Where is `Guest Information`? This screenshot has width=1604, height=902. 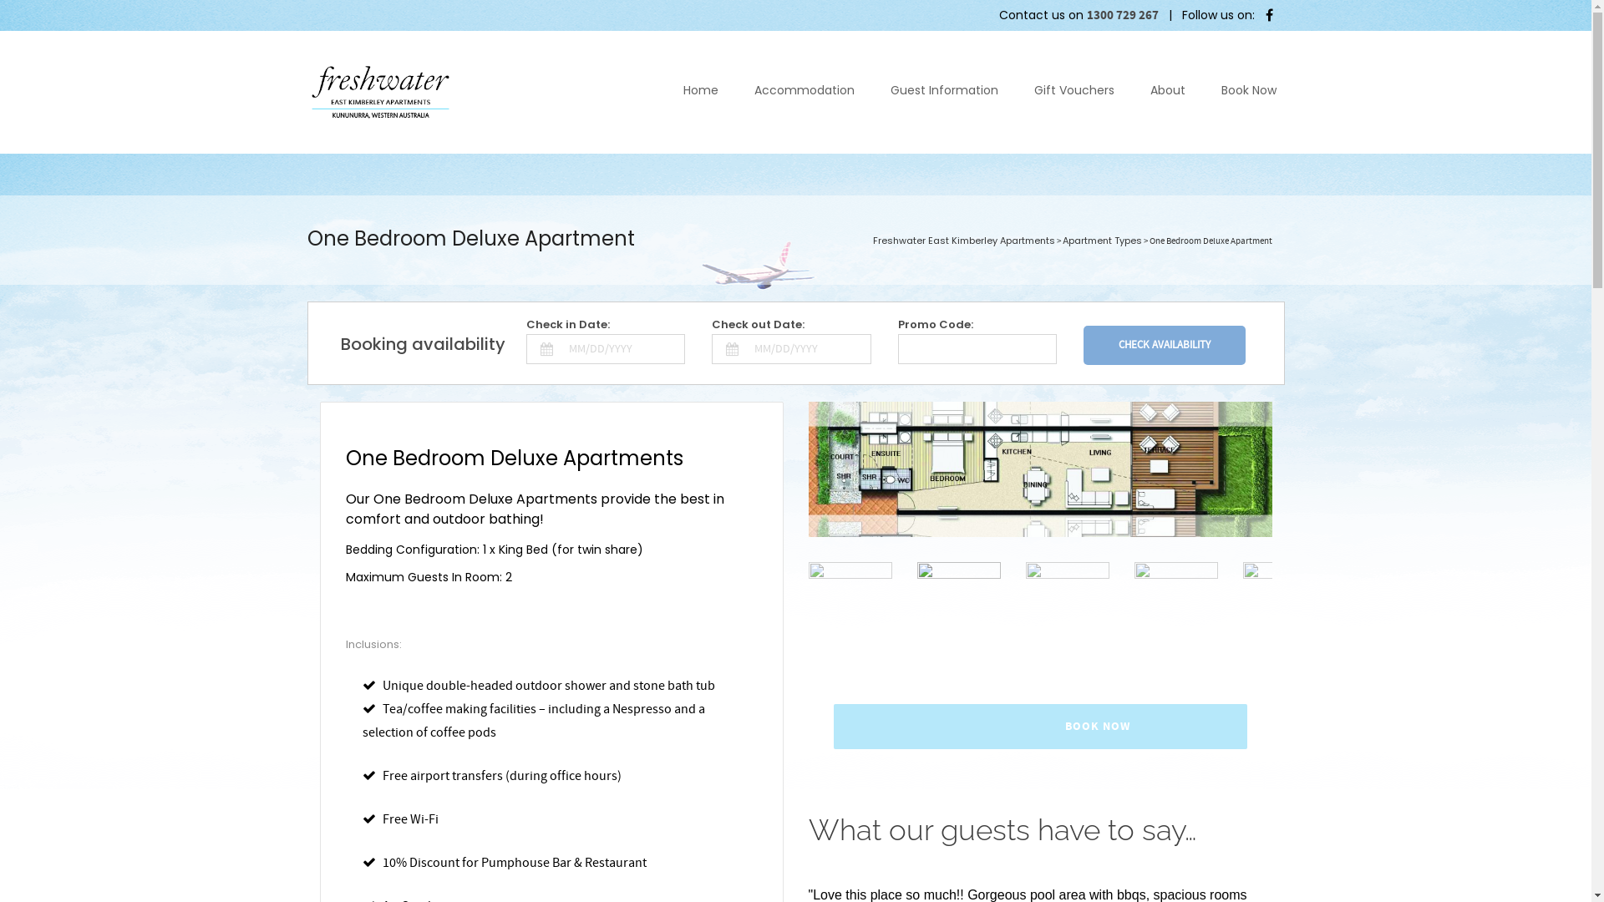 Guest Information is located at coordinates (944, 94).